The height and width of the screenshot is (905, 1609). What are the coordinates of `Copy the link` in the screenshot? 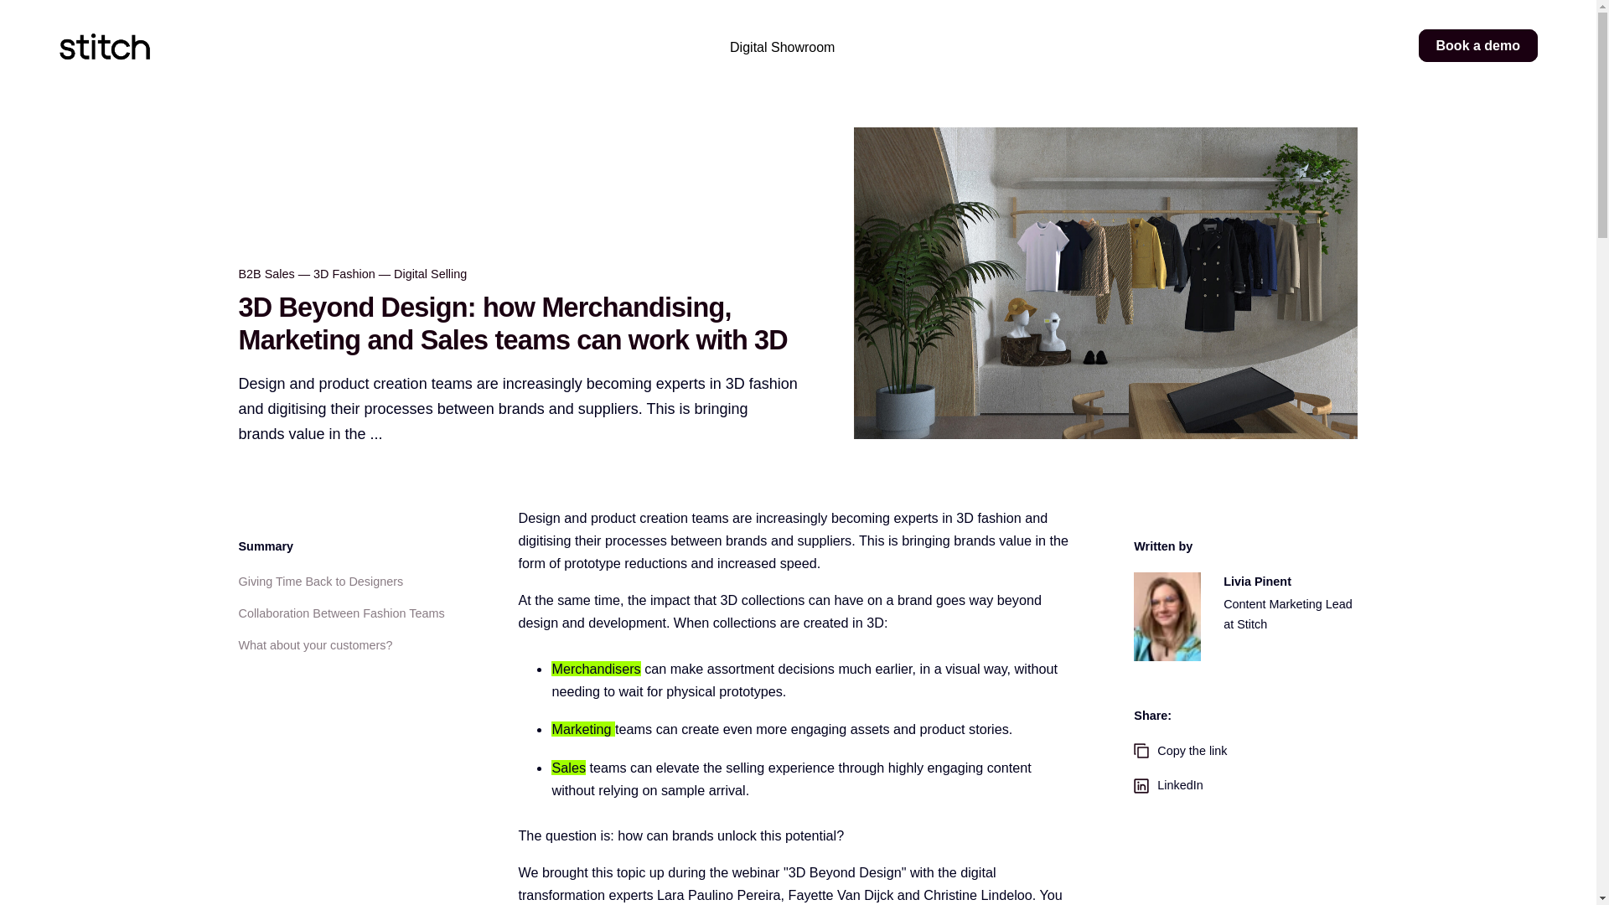 It's located at (1245, 751).